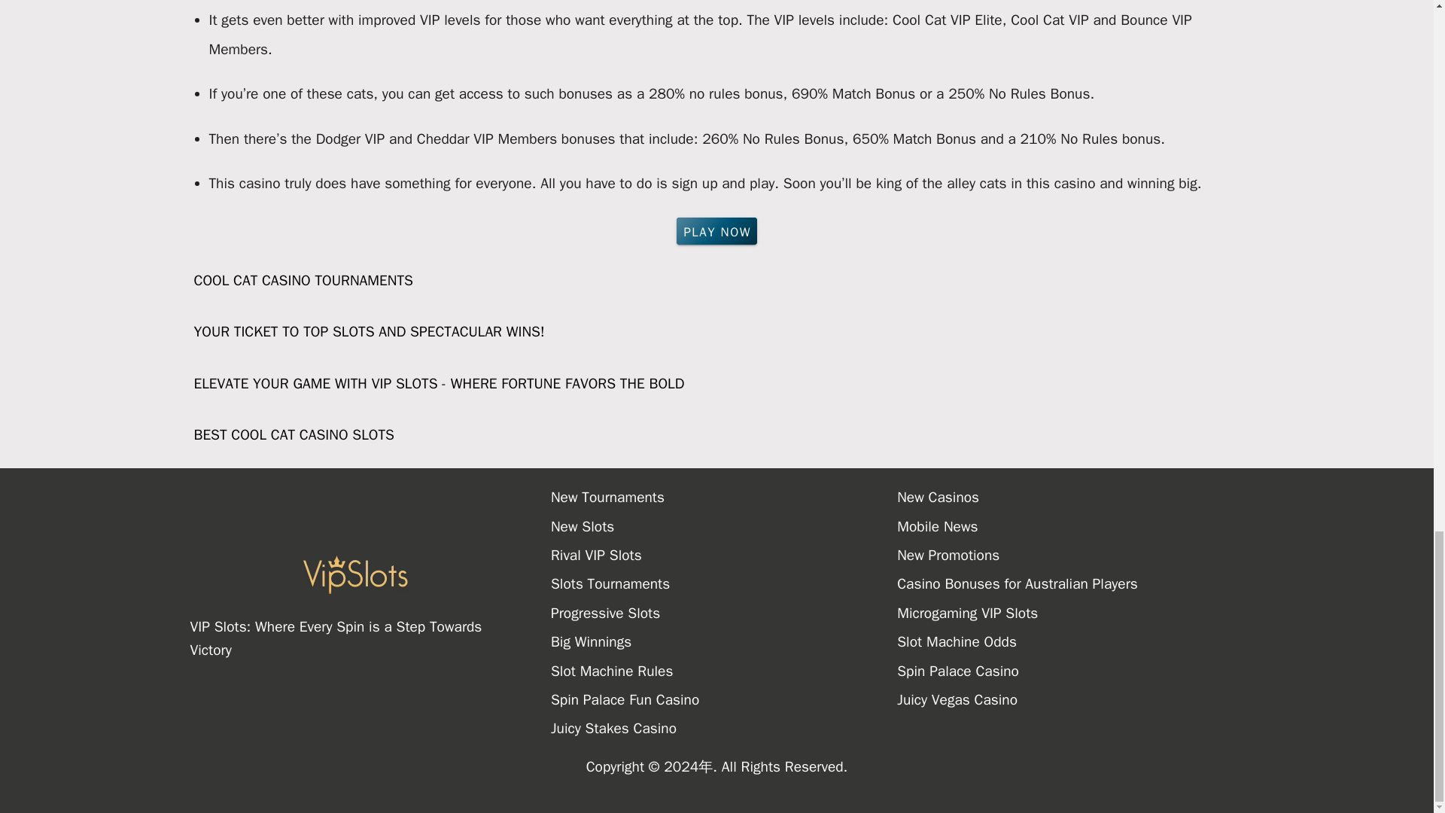  I want to click on Spin Palace Casino, so click(1070, 671).